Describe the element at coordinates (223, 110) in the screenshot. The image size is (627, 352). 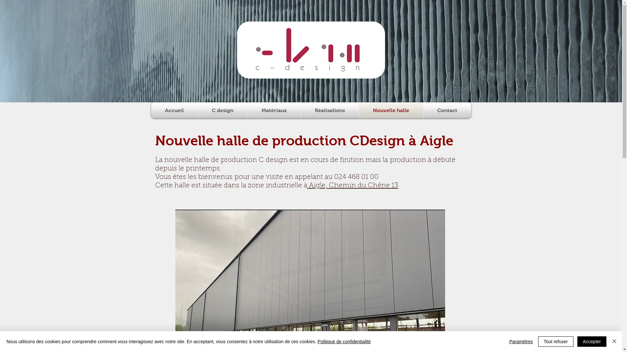
I see `C design` at that location.